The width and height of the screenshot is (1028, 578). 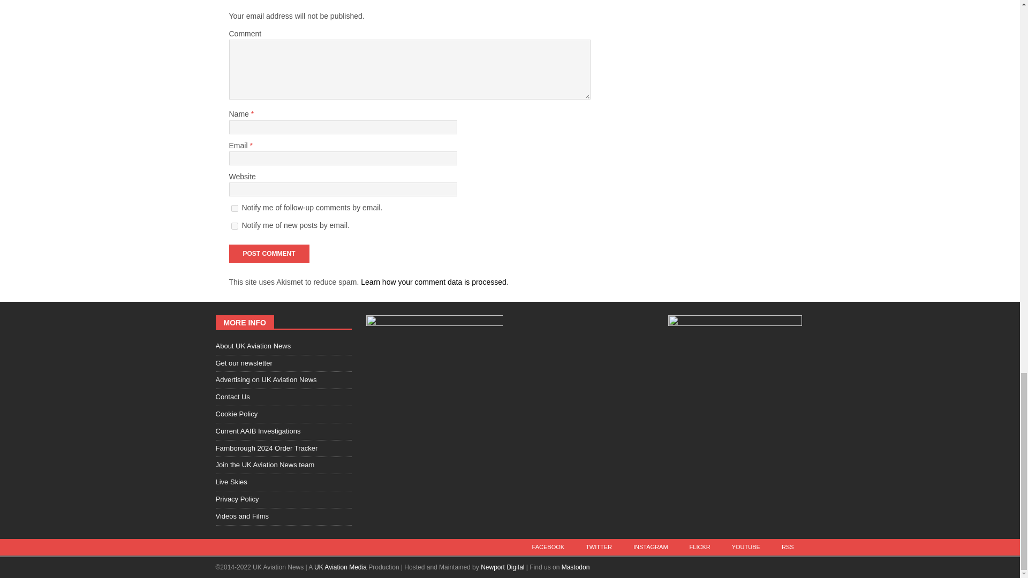 What do you see at coordinates (269, 254) in the screenshot?
I see `Post Comment` at bounding box center [269, 254].